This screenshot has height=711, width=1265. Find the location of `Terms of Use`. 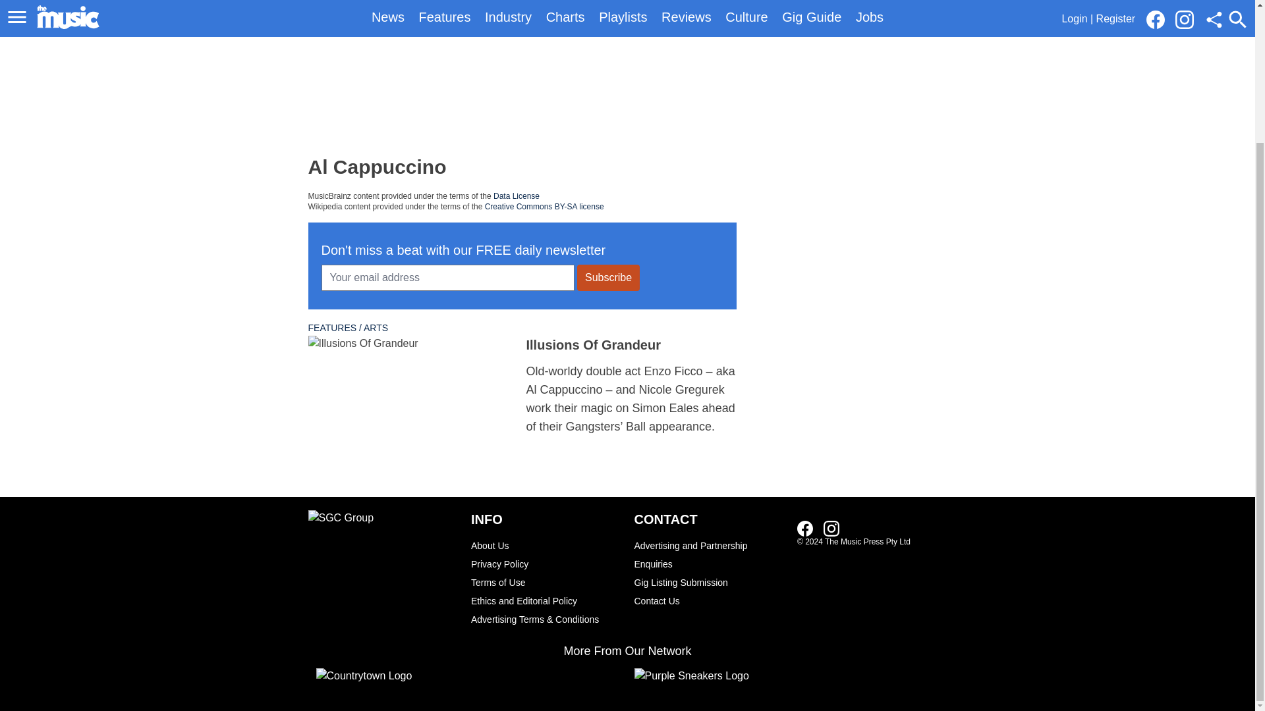

Terms of Use is located at coordinates (546, 582).